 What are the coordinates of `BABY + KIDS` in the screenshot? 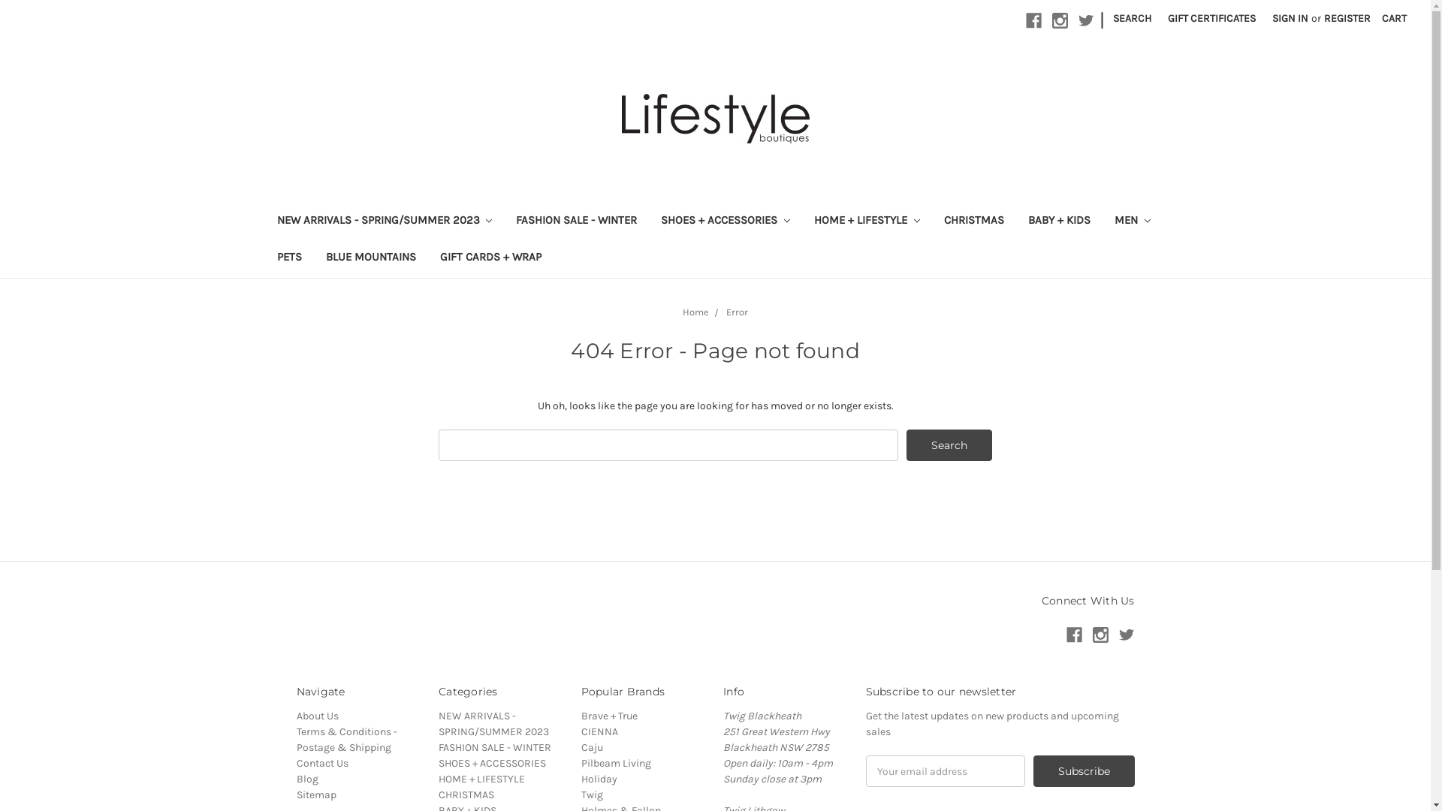 It's located at (1059, 222).